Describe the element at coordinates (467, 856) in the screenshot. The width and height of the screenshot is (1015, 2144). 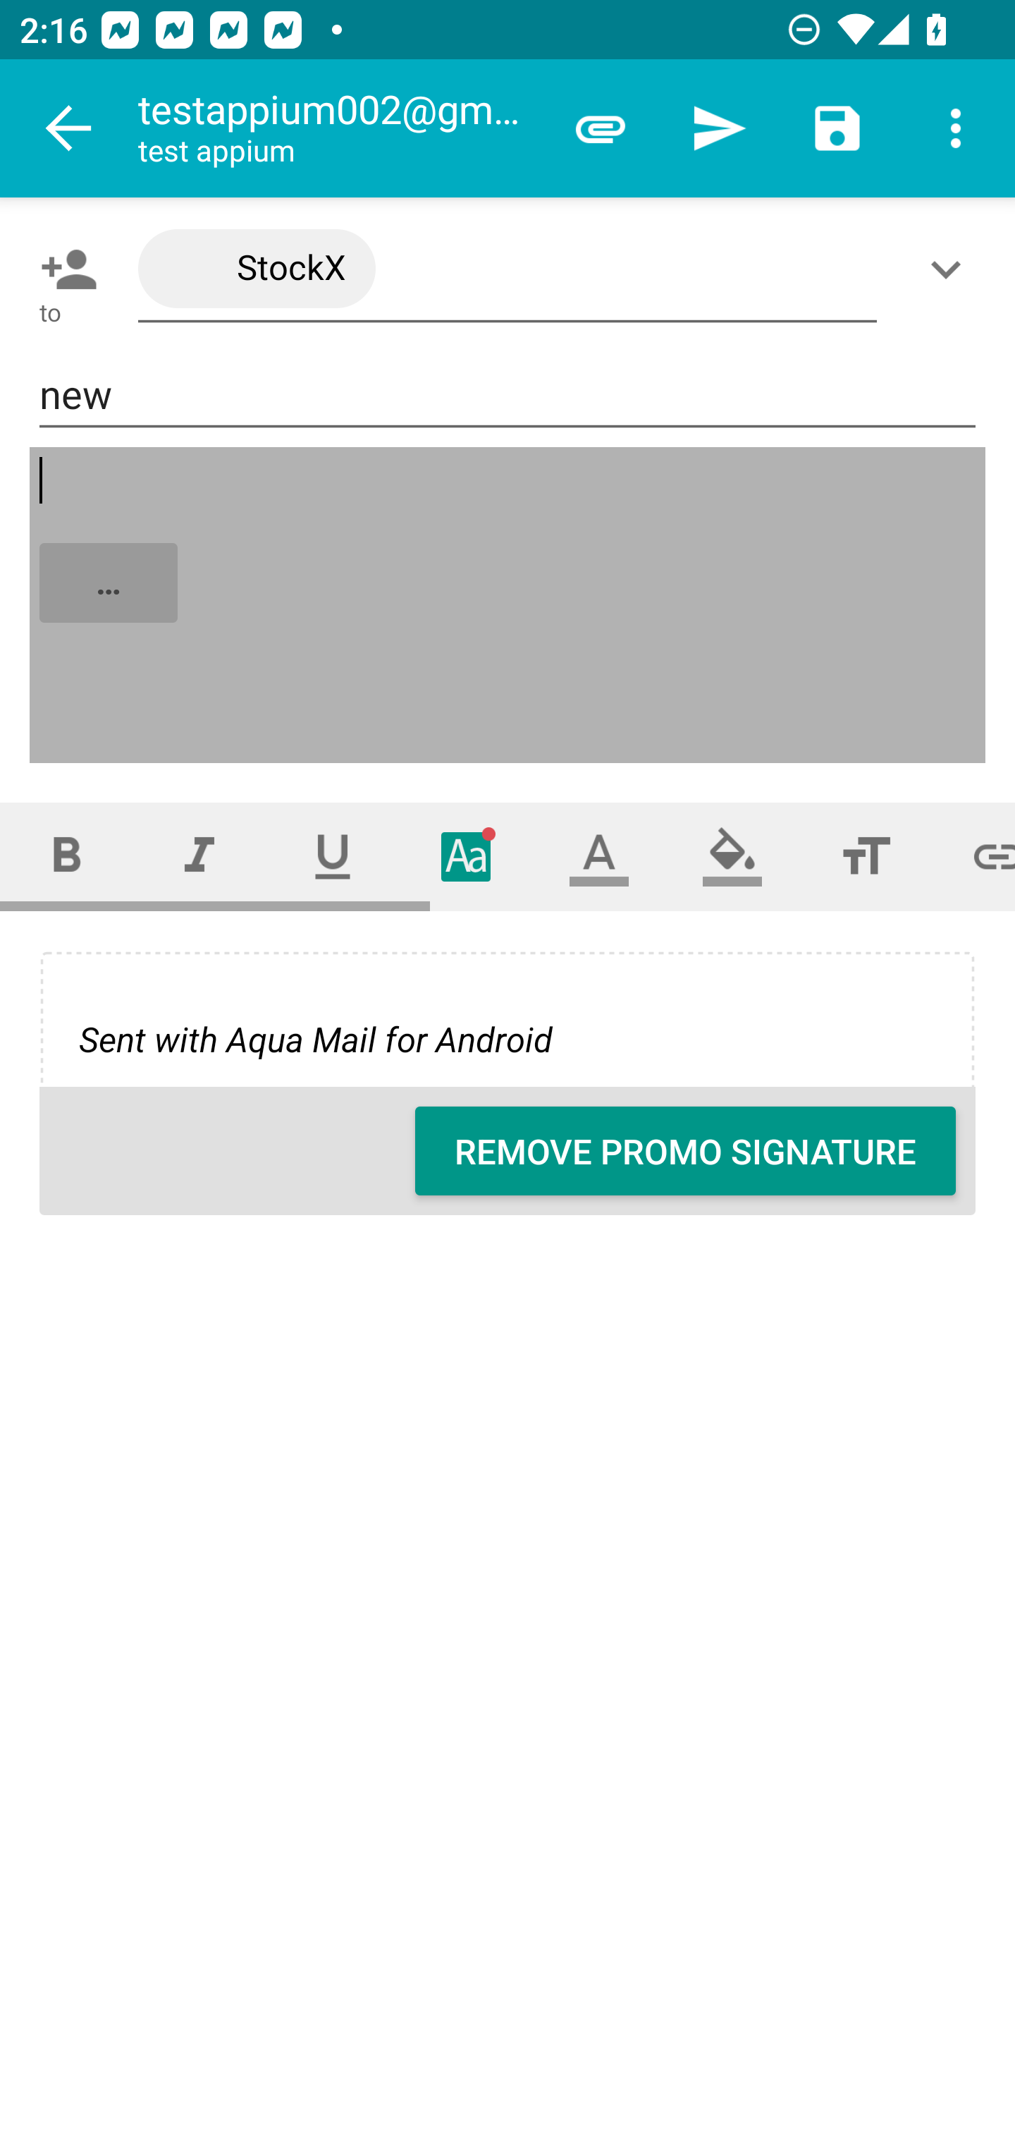
I see `Typeface (font)` at that location.